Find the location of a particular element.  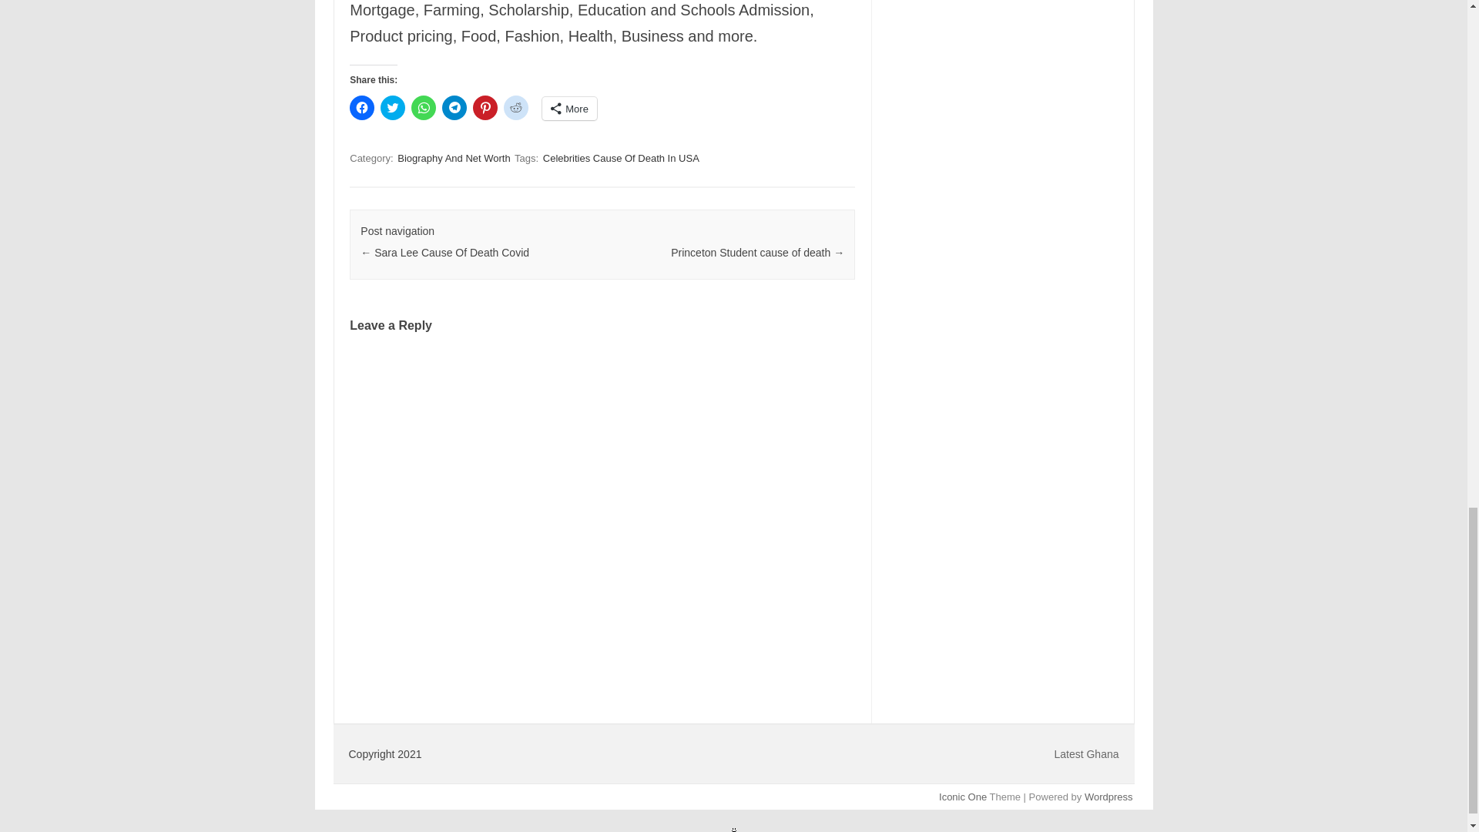

Click to share on WhatsApp is located at coordinates (424, 108).